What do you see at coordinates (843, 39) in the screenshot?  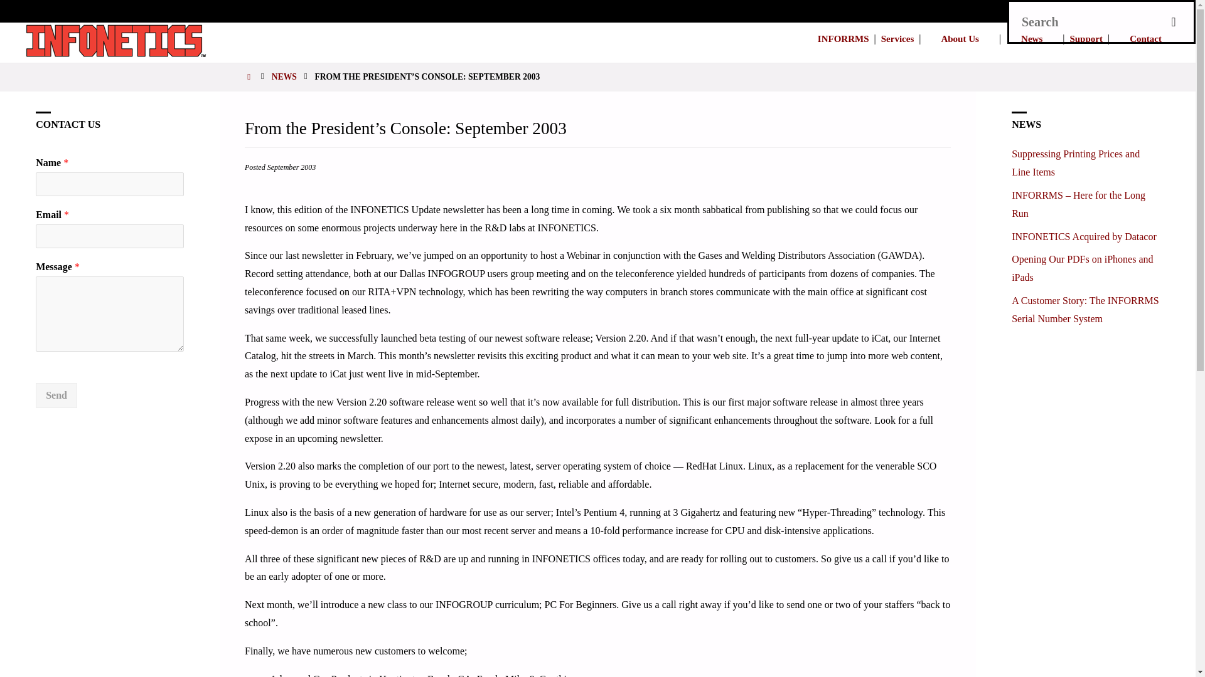 I see `INFORRMS` at bounding box center [843, 39].